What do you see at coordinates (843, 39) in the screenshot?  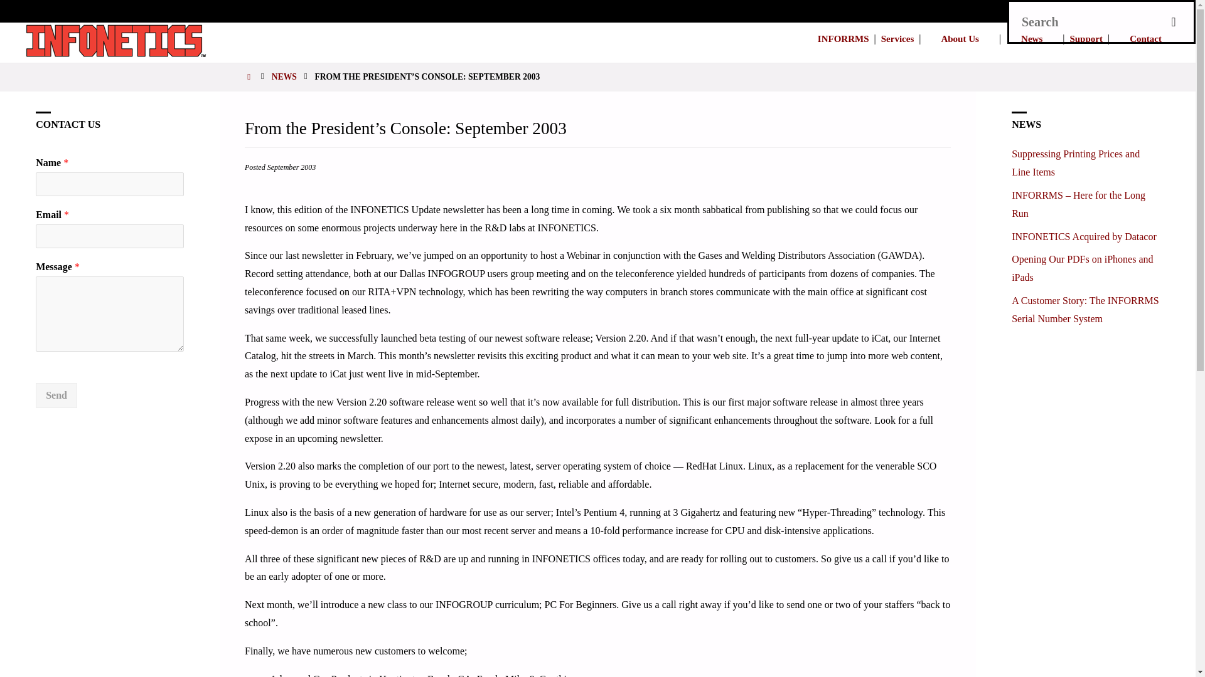 I see `INFORRMS` at bounding box center [843, 39].